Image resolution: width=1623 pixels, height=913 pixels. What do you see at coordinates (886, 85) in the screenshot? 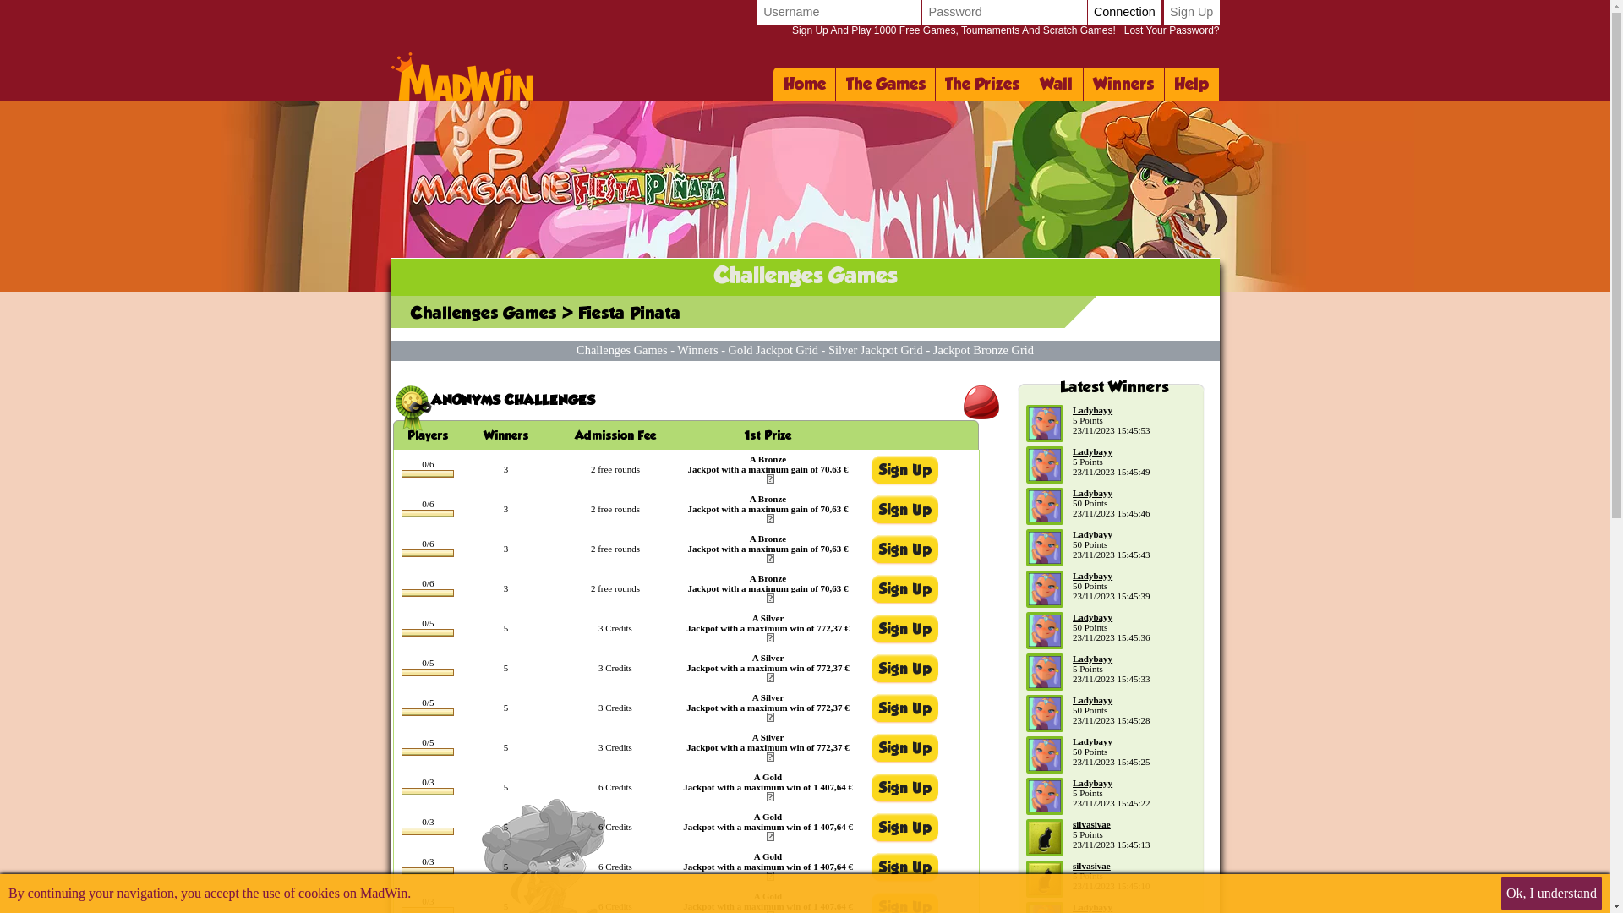
I see `The Games` at bounding box center [886, 85].